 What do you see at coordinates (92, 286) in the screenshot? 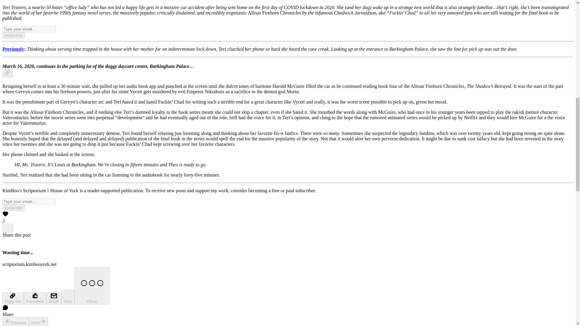
I see `Other` at bounding box center [92, 286].